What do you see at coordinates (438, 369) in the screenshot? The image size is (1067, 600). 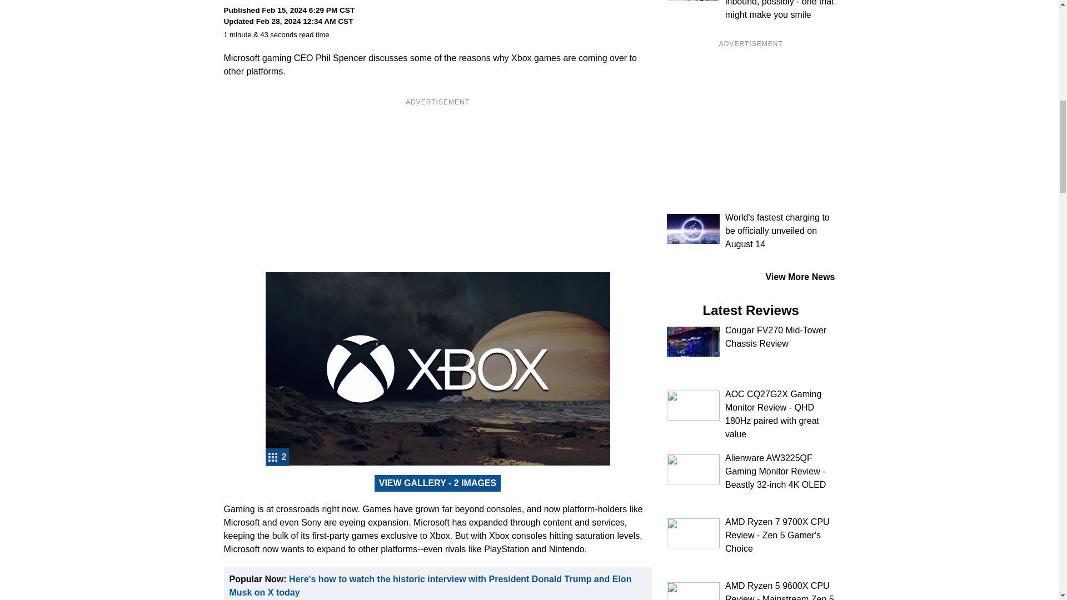 I see `Microsoft wants to 'use other platforms' to grow Xbox 1` at bounding box center [438, 369].